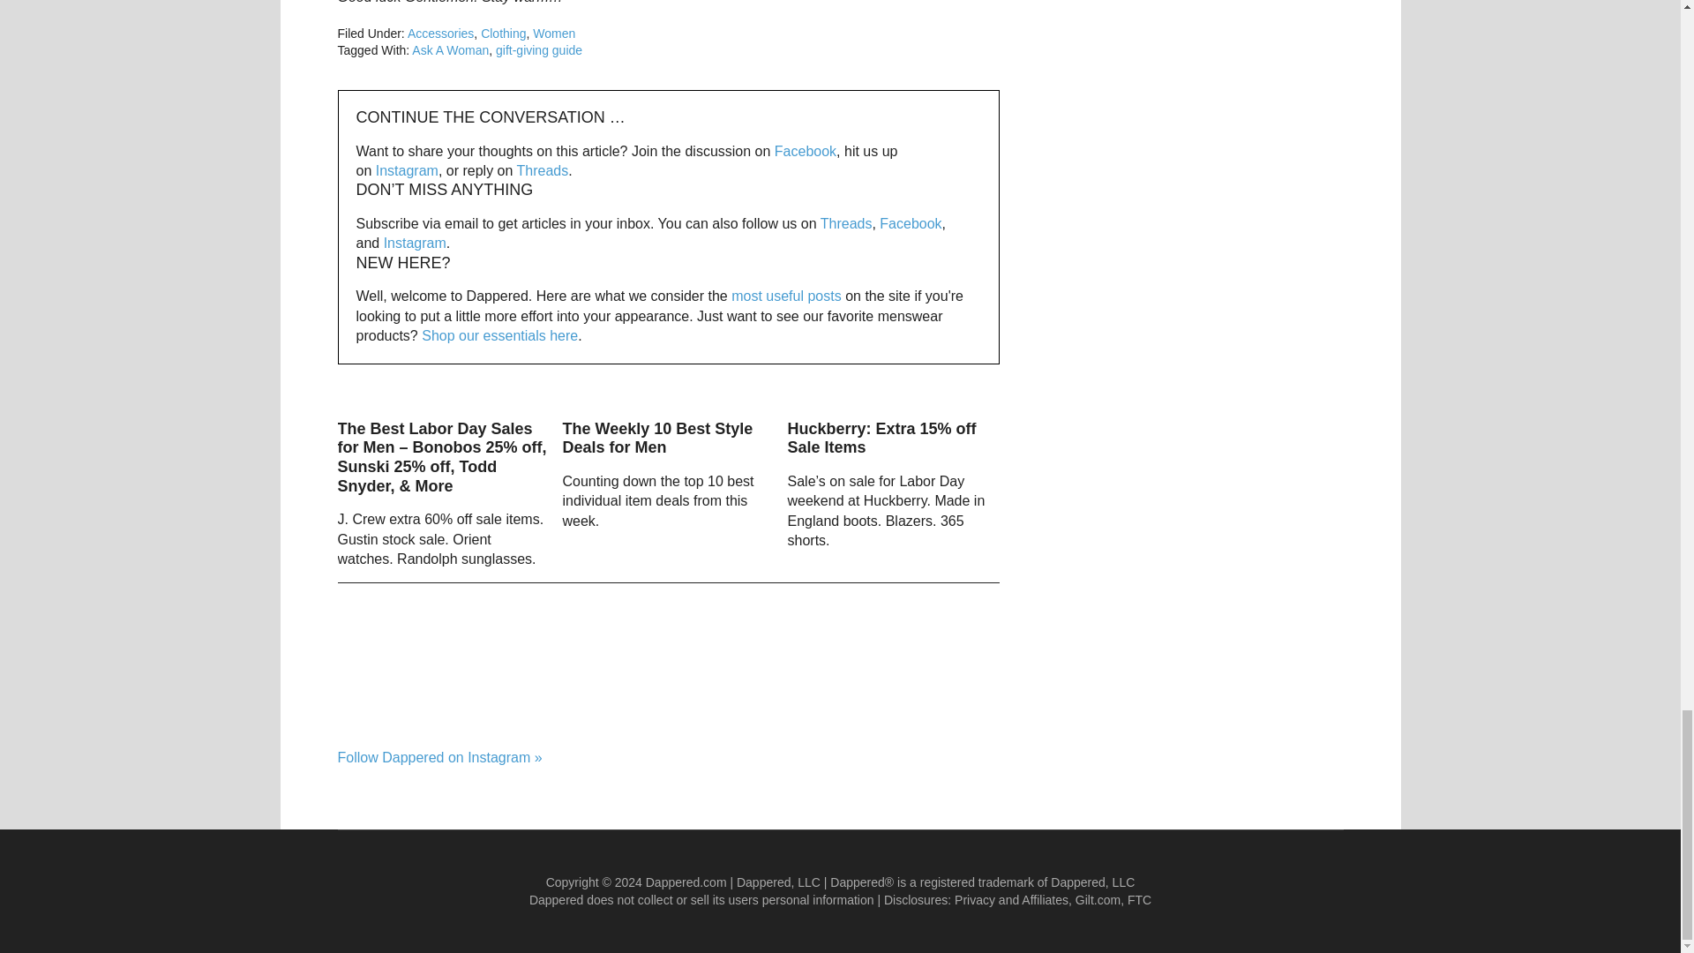  I want to click on gift-giving guide, so click(539, 49).